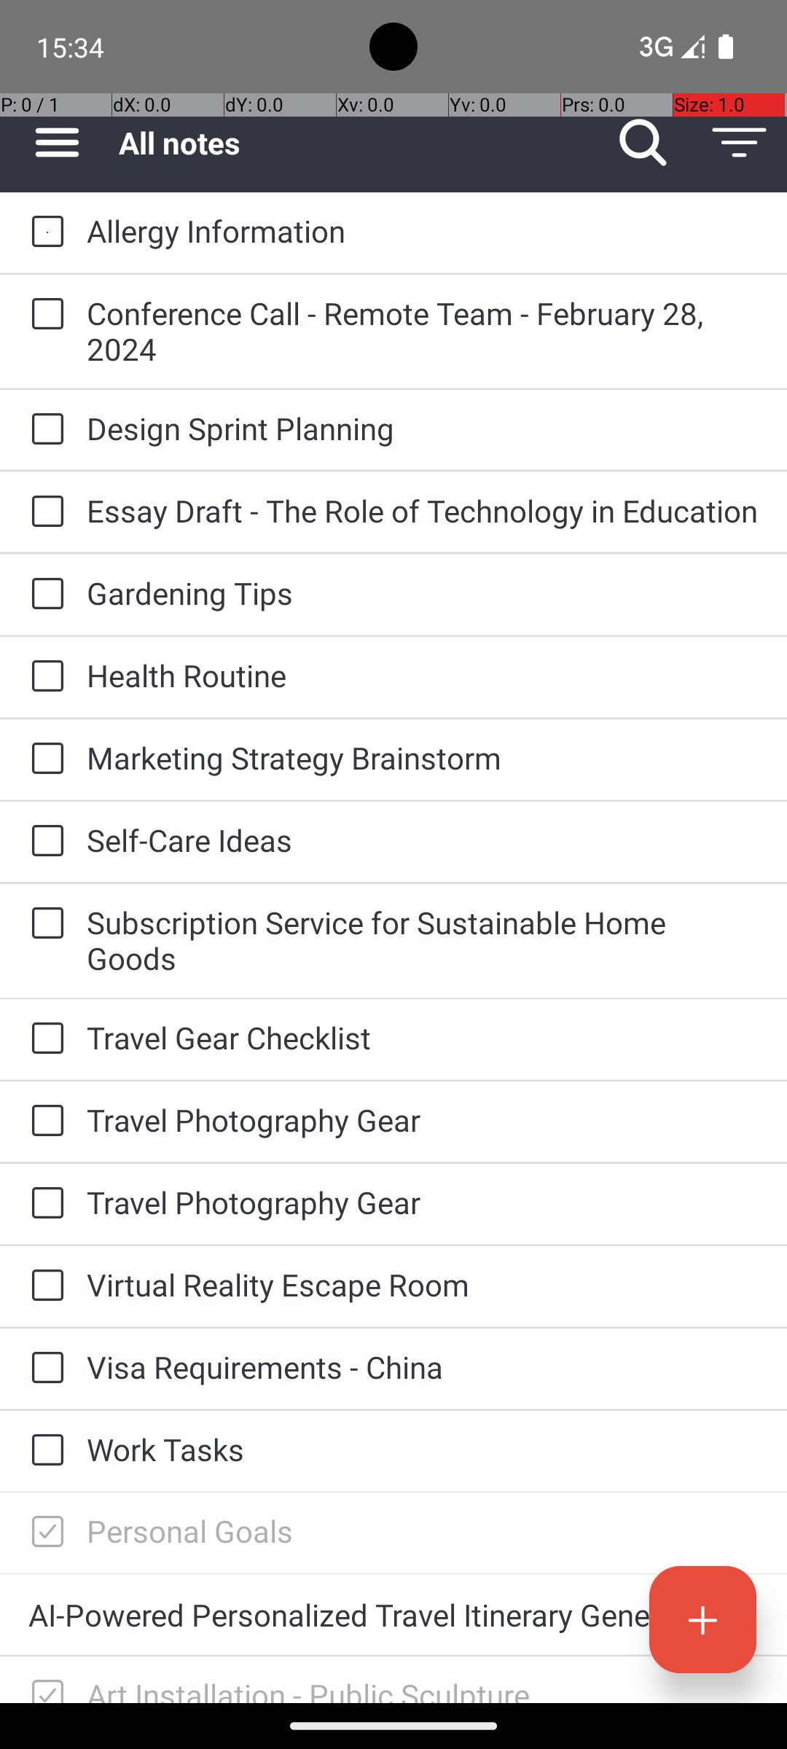 Image resolution: width=787 pixels, height=1749 pixels. What do you see at coordinates (44, 759) in the screenshot?
I see `to-do: Marketing Strategy Brainstorm` at bounding box center [44, 759].